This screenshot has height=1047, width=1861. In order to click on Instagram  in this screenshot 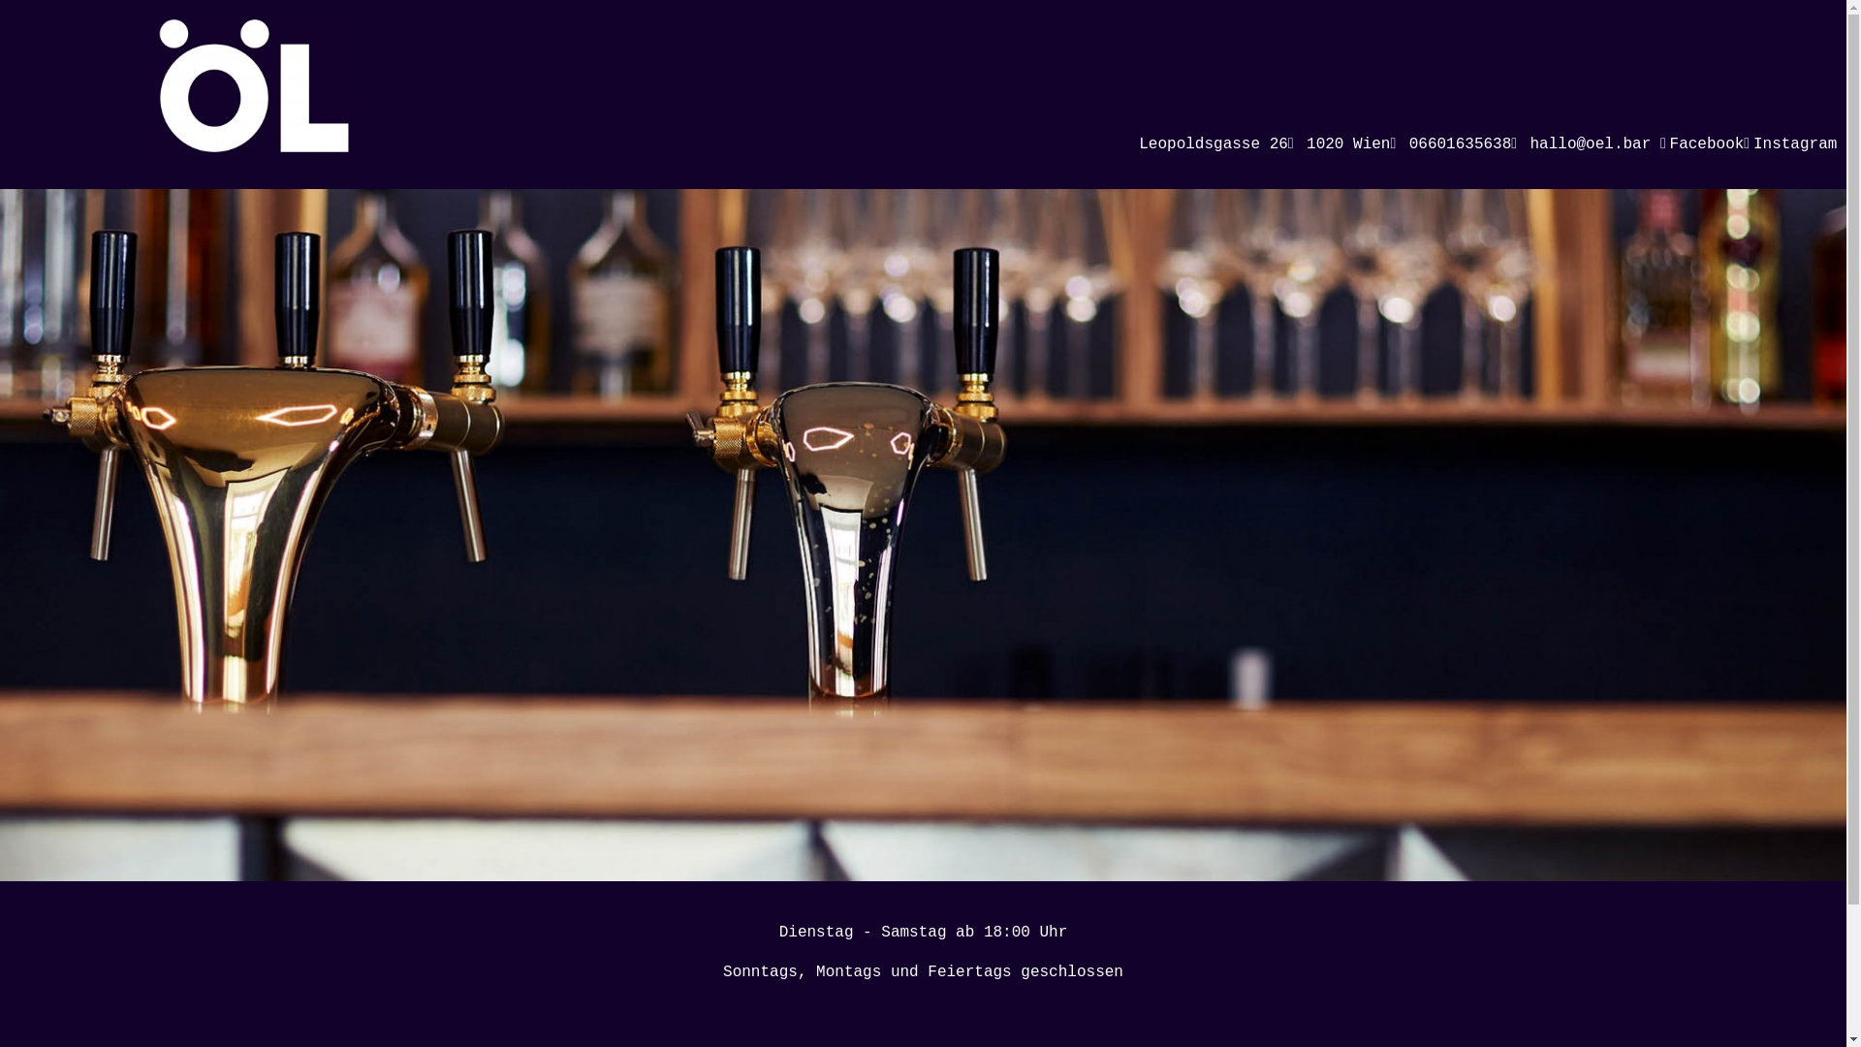, I will do `click(1800, 144)`.